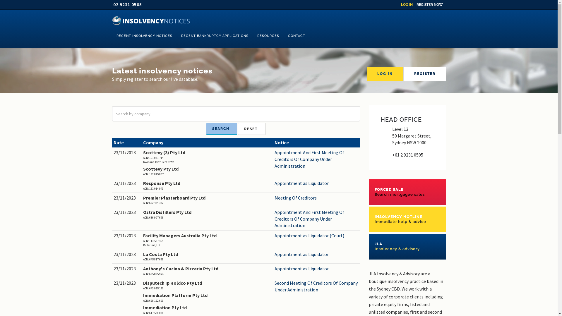  Describe the element at coordinates (207, 271) in the screenshot. I see `Anthony's Cucina & Pizzeria Pty Ltd
ACN: 605 825 974` at that location.